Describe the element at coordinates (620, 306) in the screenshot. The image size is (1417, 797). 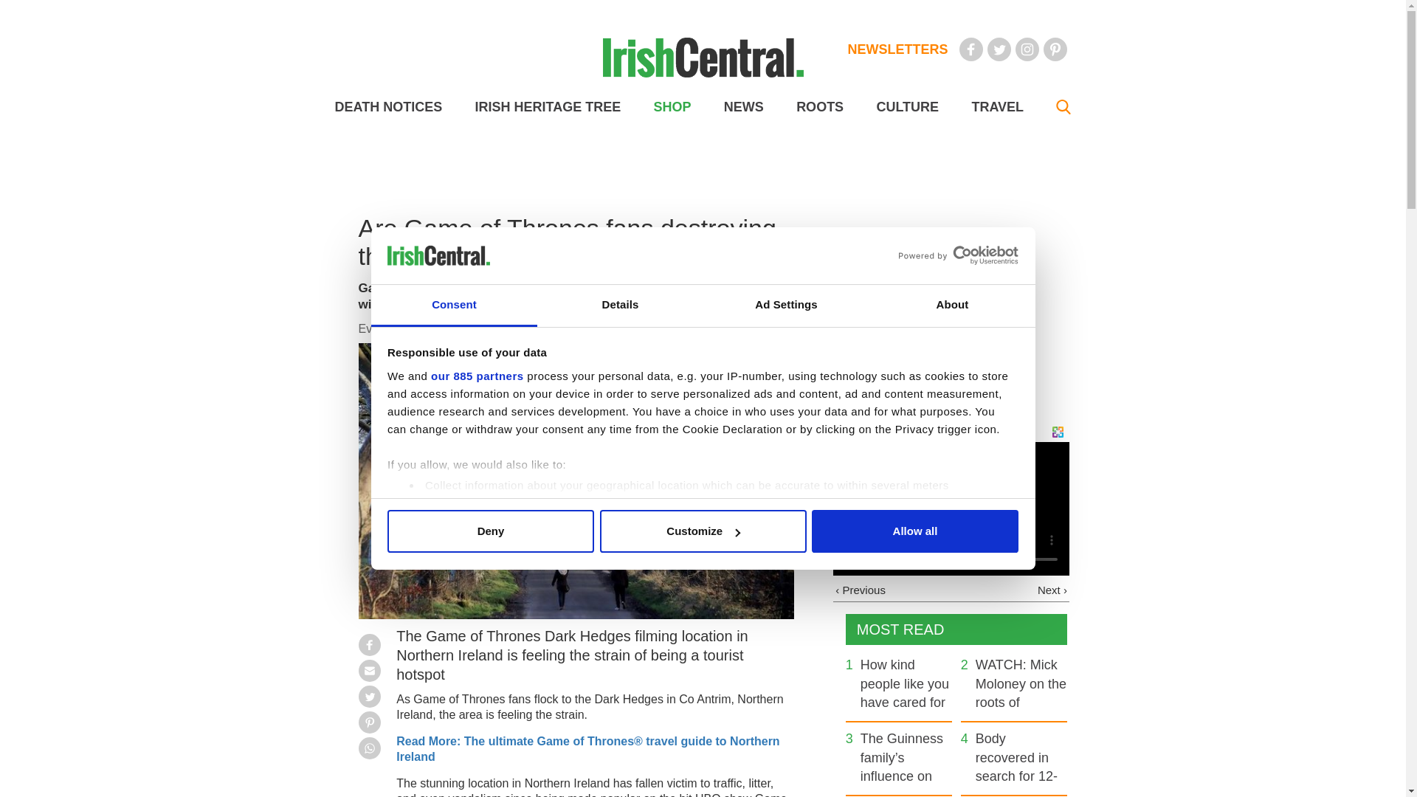
I see `Details` at that location.